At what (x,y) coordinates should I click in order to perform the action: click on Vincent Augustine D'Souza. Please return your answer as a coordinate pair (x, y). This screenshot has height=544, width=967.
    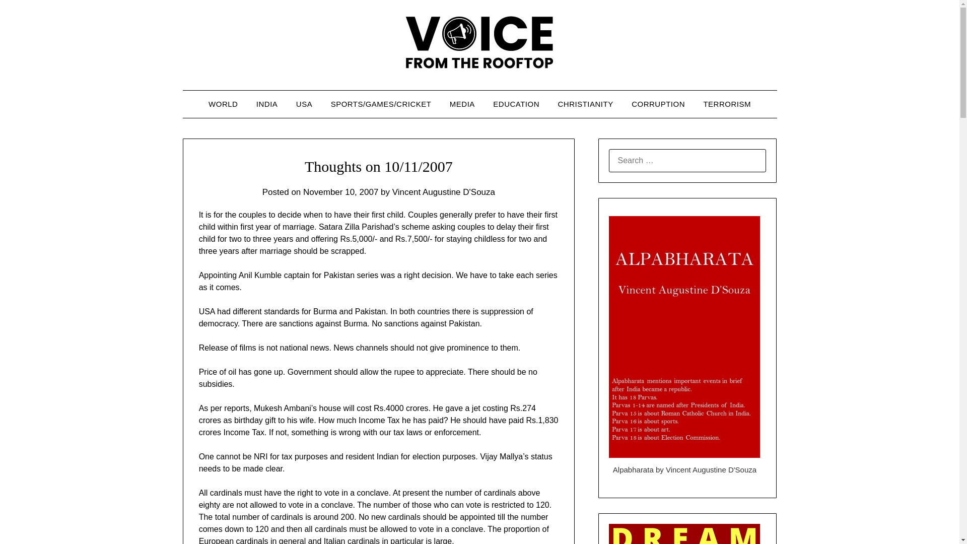
    Looking at the image, I should click on (444, 191).